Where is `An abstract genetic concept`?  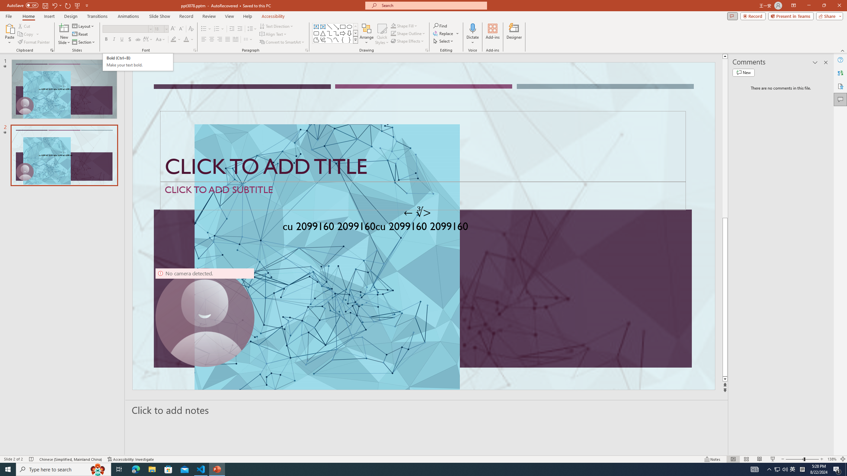 An abstract genetic concept is located at coordinates (423, 226).